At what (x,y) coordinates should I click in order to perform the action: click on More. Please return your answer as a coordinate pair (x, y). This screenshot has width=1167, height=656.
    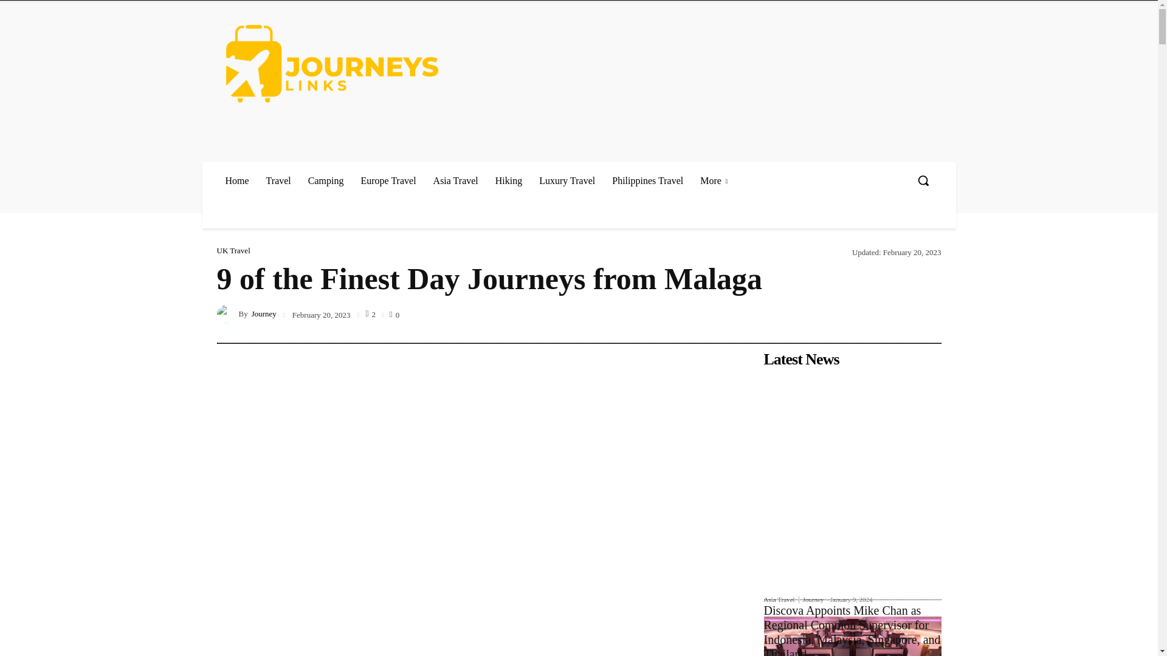
    Looking at the image, I should click on (714, 180).